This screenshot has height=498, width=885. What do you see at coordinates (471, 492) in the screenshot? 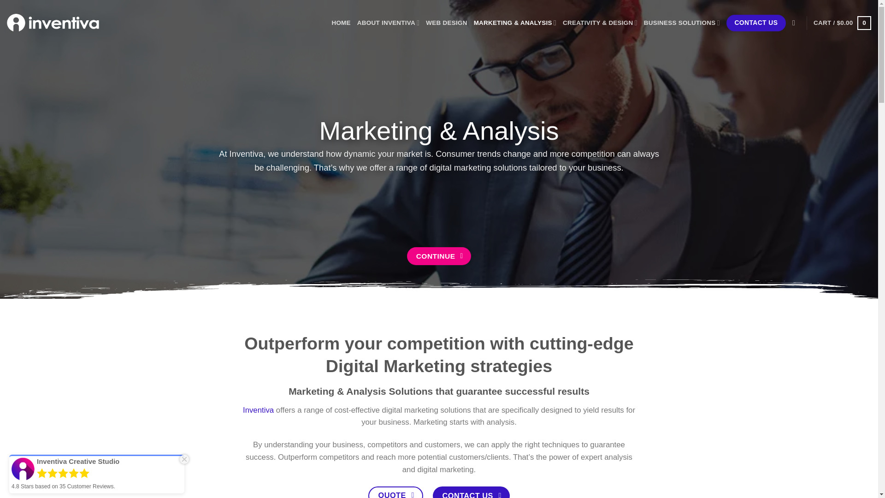
I see `CONTACT US` at bounding box center [471, 492].